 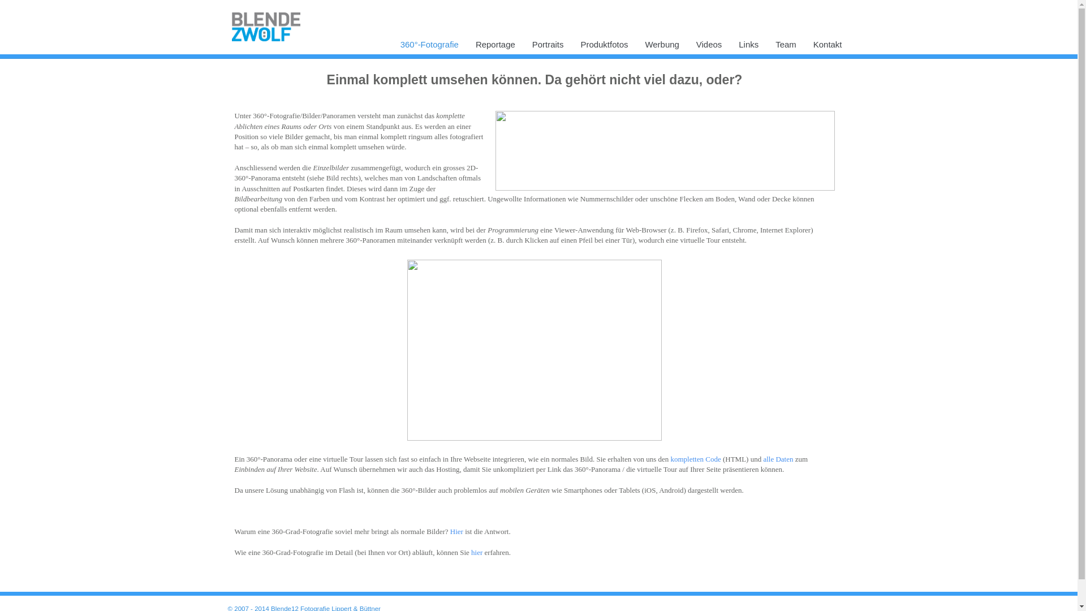 What do you see at coordinates (749, 48) in the screenshot?
I see `Links` at bounding box center [749, 48].